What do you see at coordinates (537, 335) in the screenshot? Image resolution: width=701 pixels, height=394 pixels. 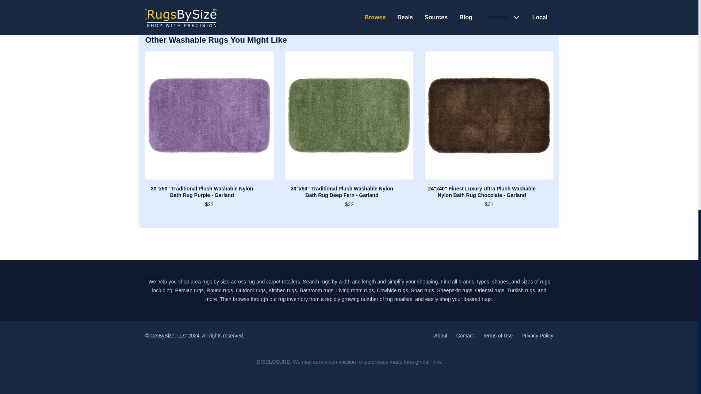 I see `Privacy Policy` at bounding box center [537, 335].